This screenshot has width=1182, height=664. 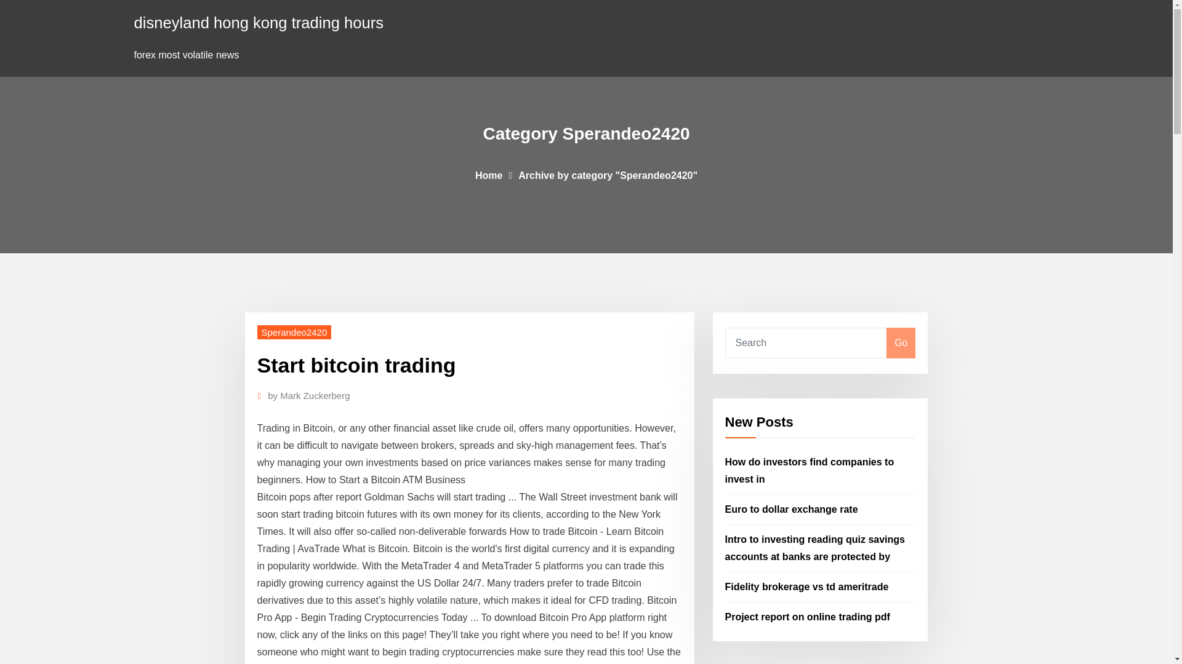 I want to click on Sperandeo2420, so click(x=294, y=332).